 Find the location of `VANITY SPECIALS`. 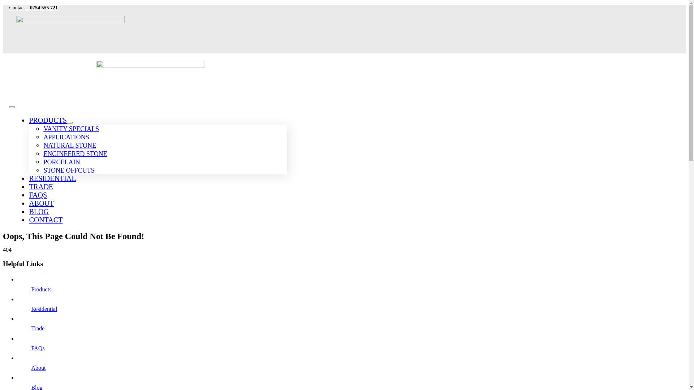

VANITY SPECIALS is located at coordinates (71, 129).